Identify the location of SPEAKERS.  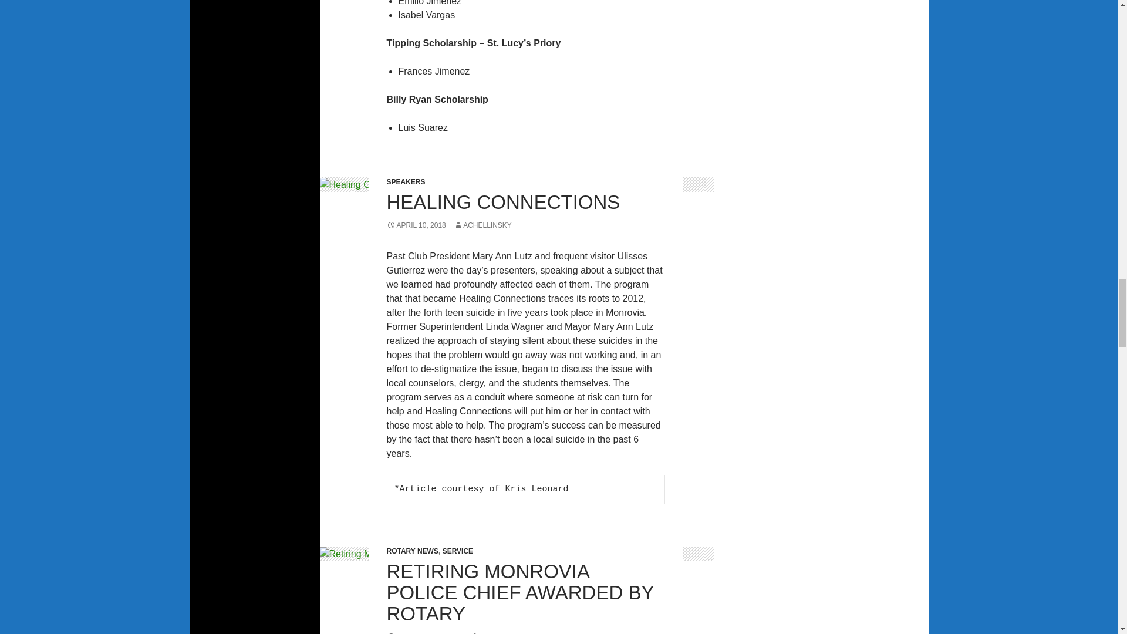
(405, 182).